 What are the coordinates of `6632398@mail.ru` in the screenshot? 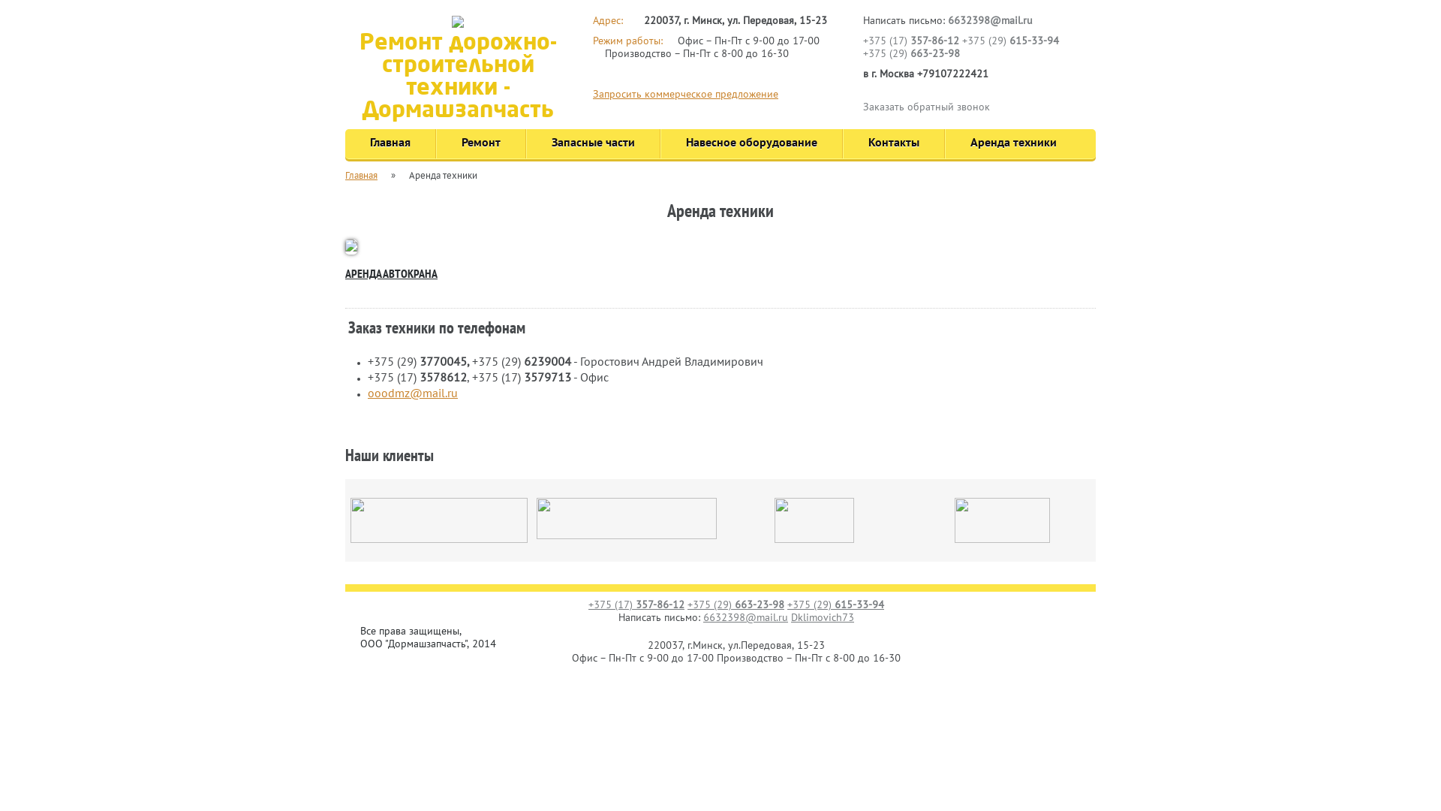 It's located at (991, 21).